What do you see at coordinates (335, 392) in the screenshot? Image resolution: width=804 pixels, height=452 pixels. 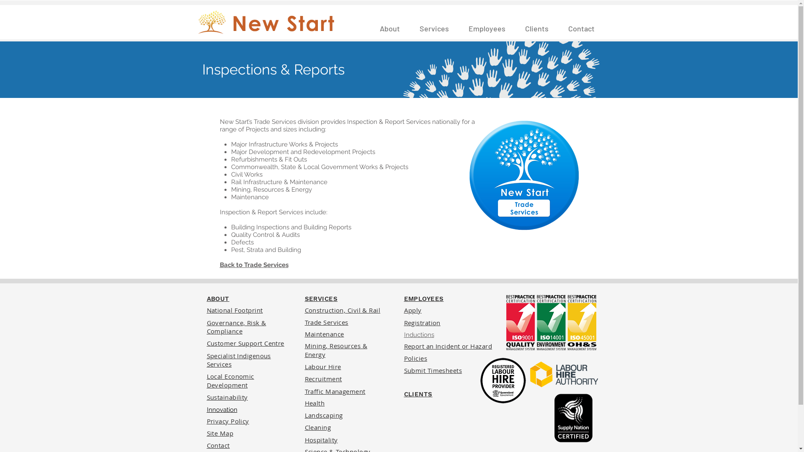 I see `Traffic Management` at bounding box center [335, 392].